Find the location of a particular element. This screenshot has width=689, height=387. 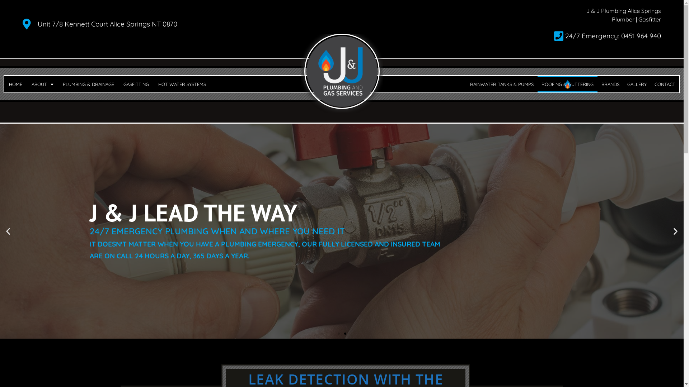

GASFITTING is located at coordinates (136, 84).